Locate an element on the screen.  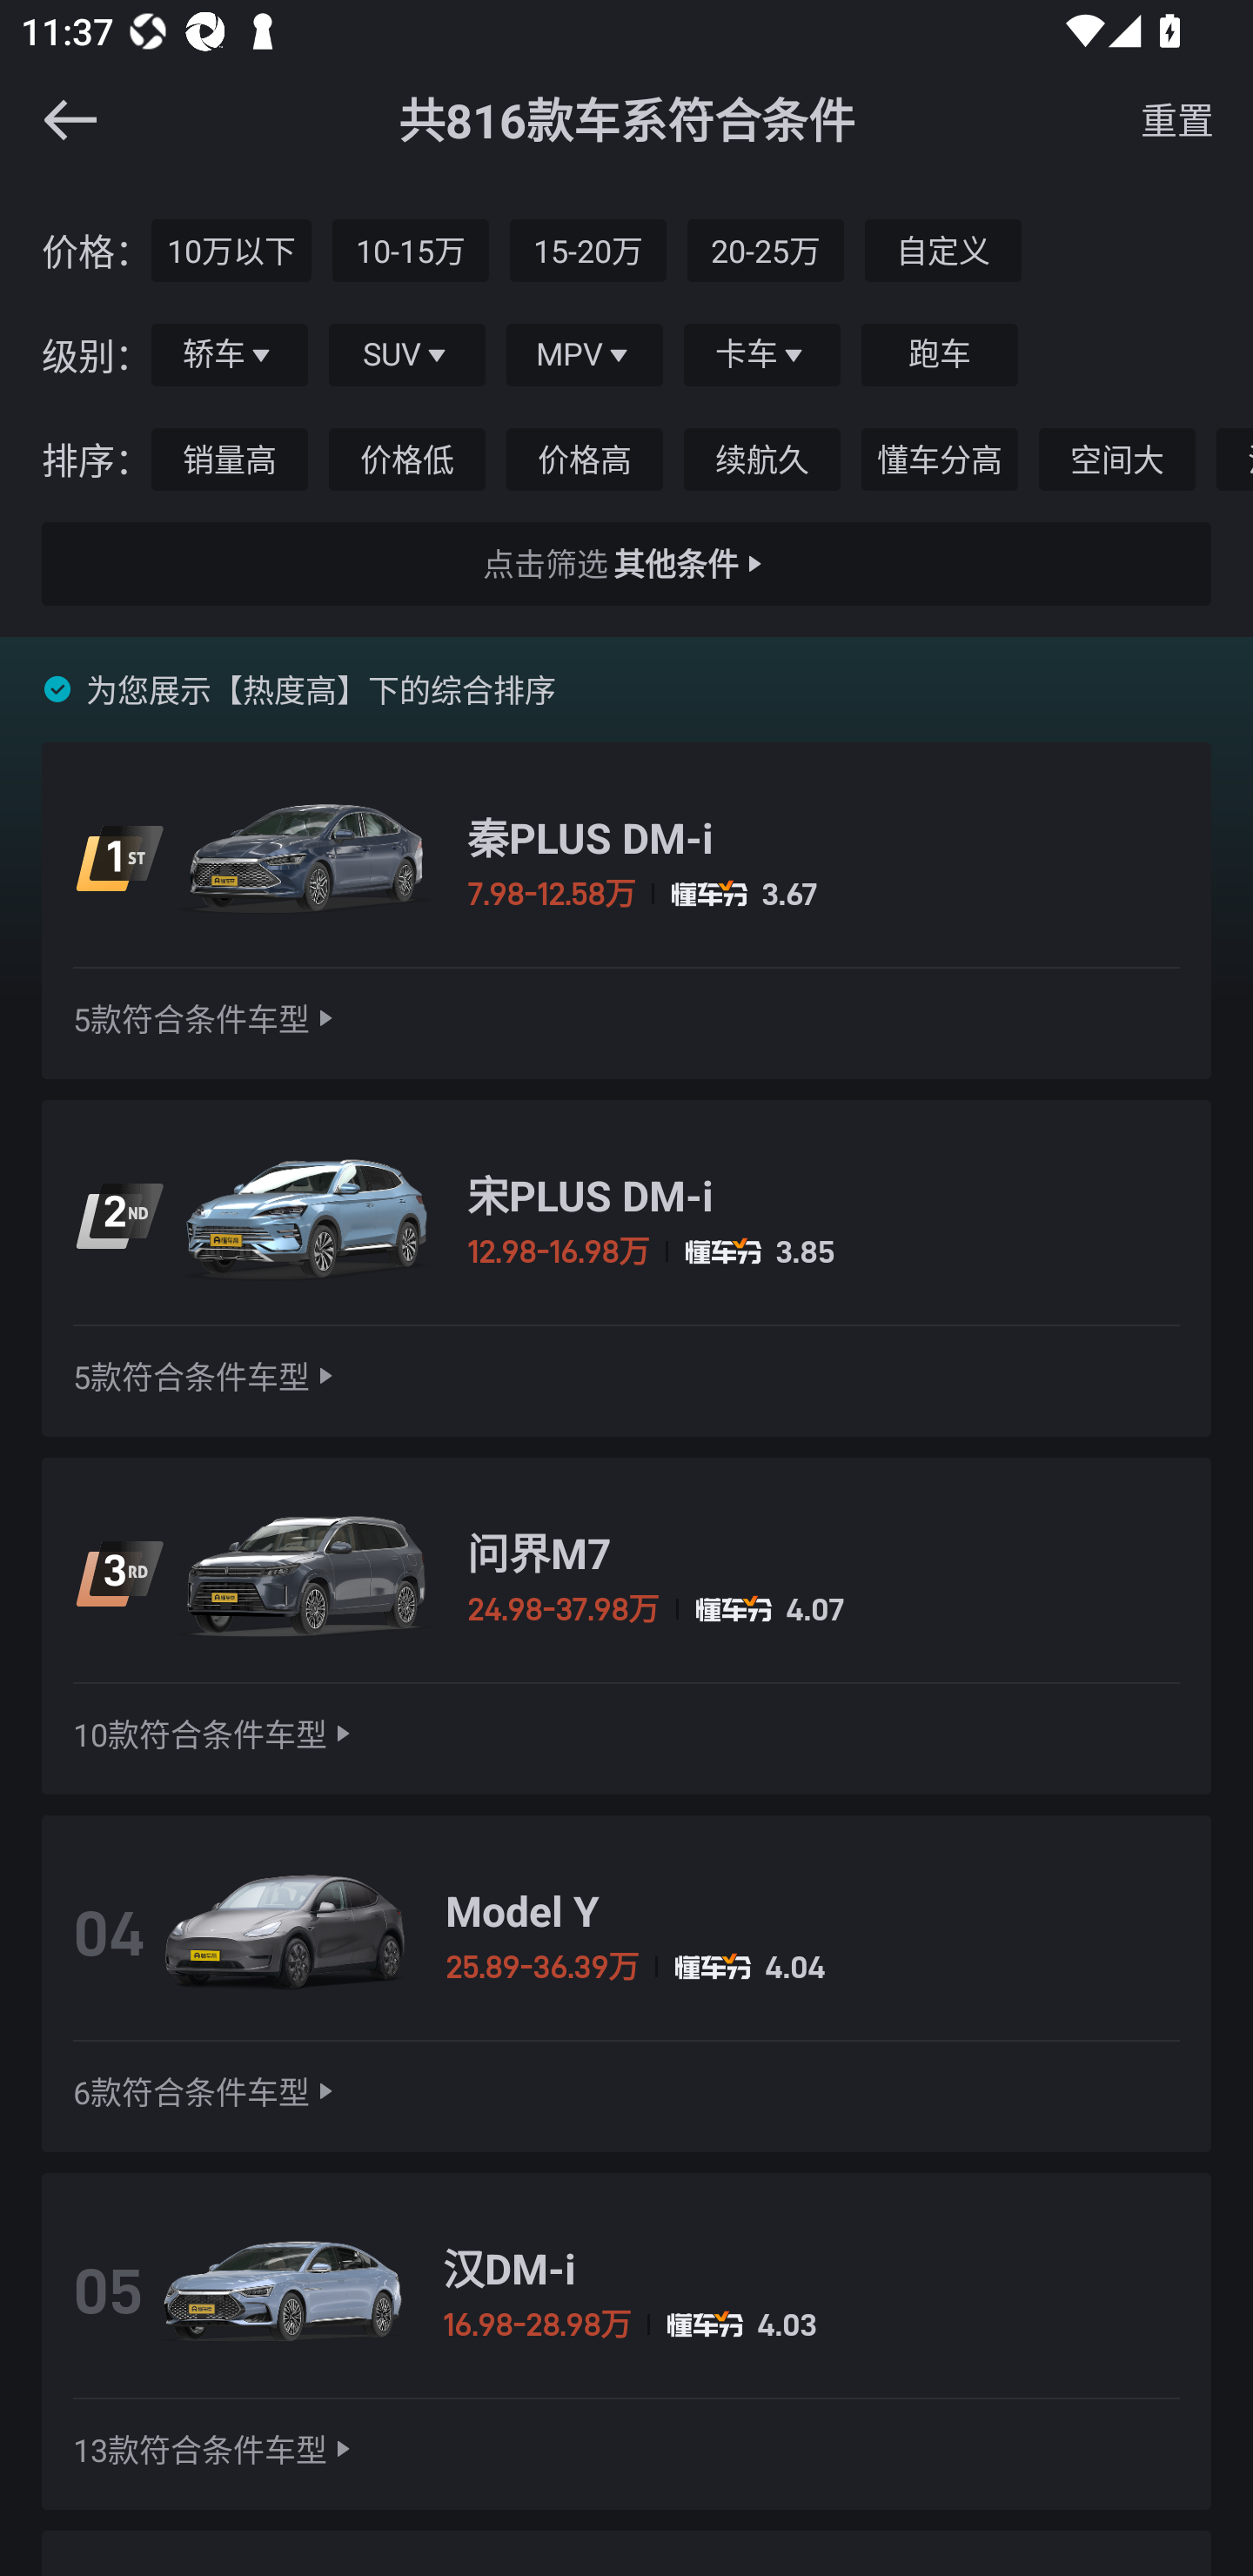
自定义 is located at coordinates (942, 249).